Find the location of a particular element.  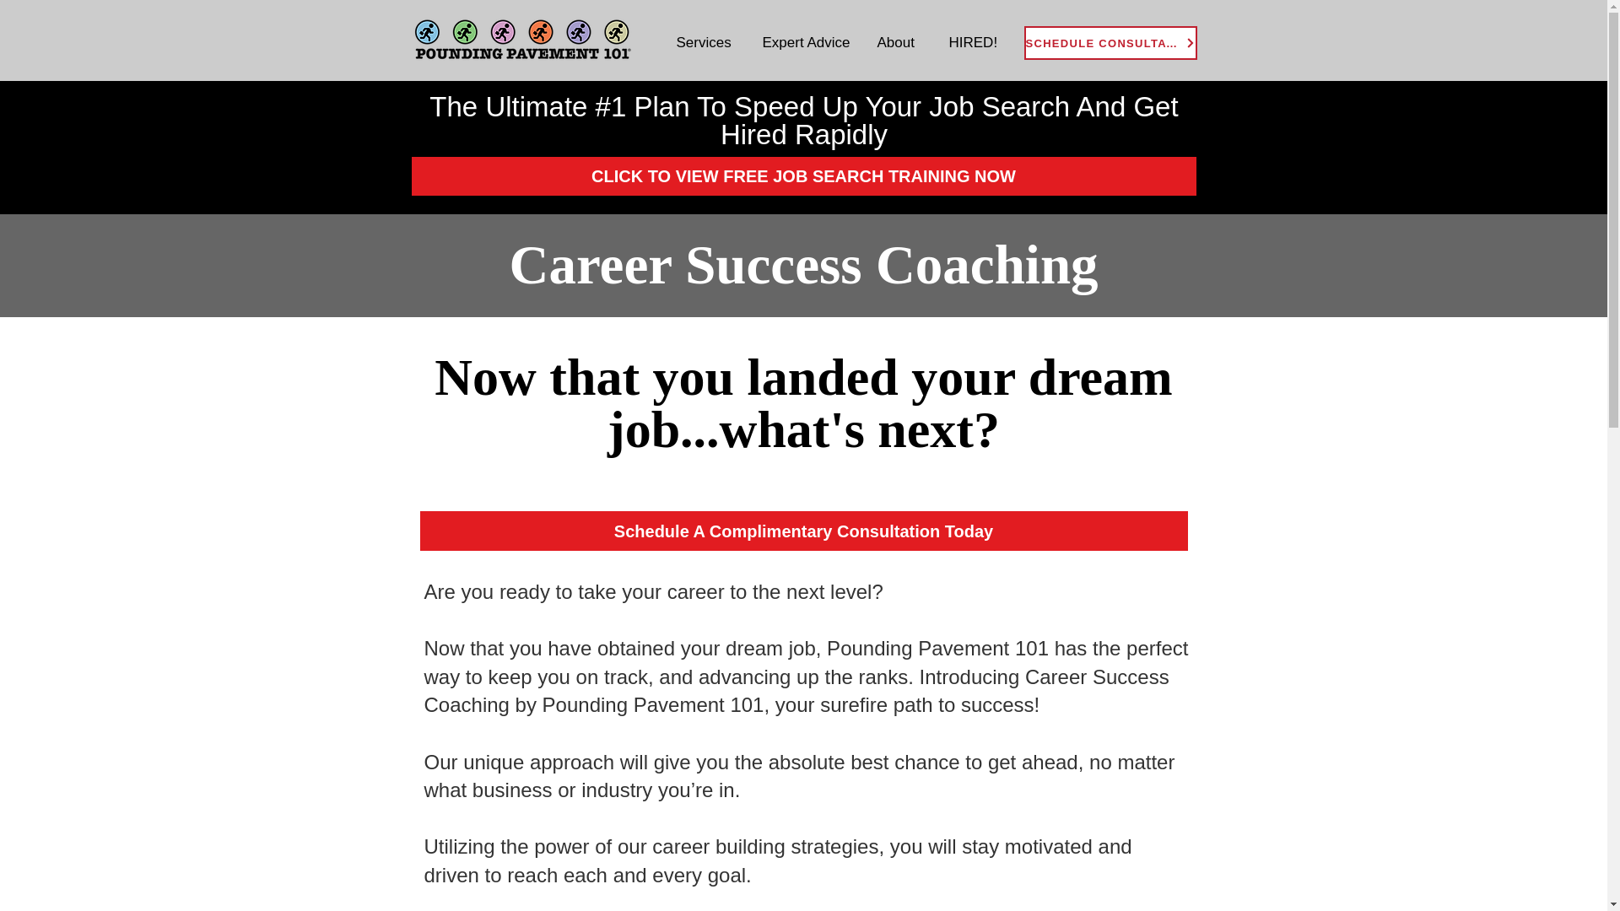

CLICK TO VIEW FREE JOB SEARCH TRAINING NOW is located at coordinates (803, 175).